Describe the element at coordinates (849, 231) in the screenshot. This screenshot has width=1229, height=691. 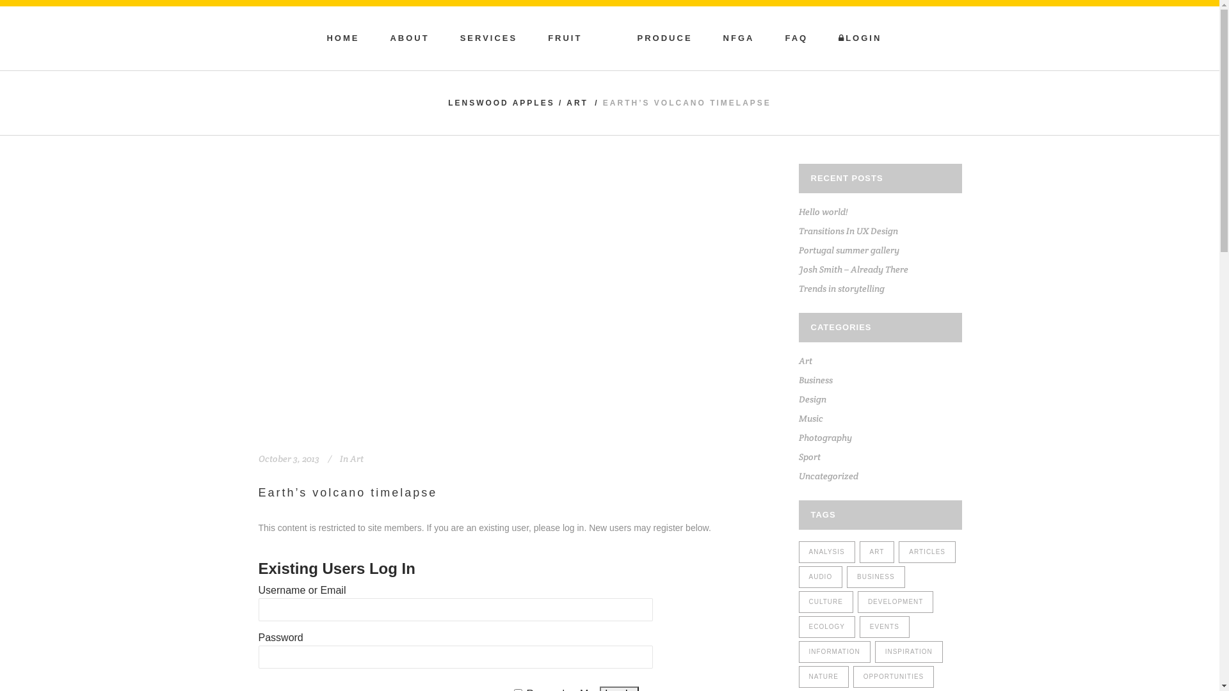
I see `Transitions In UX Design` at that location.